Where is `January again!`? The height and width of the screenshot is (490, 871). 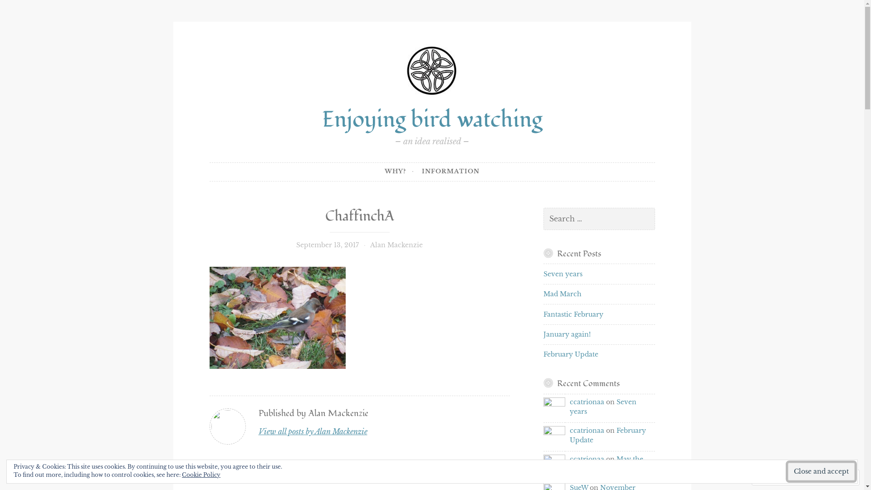 January again! is located at coordinates (567, 334).